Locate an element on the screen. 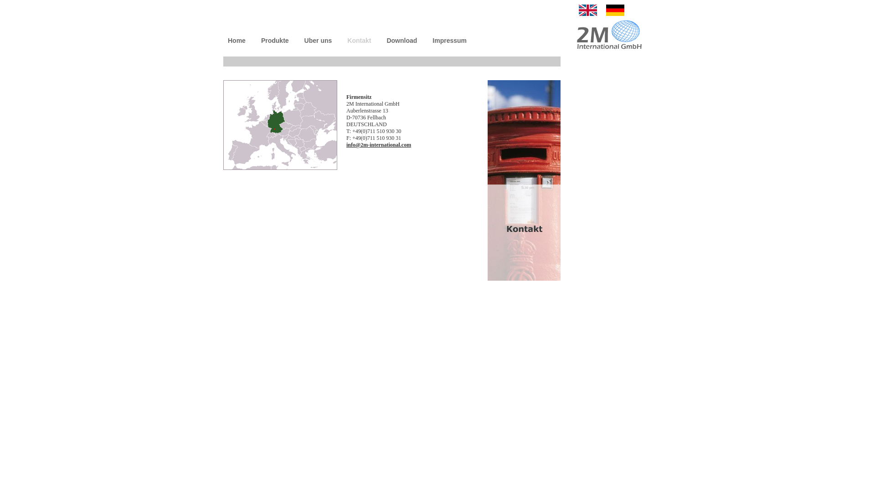 Image resolution: width=875 pixels, height=492 pixels. Download is located at coordinates (402, 41).